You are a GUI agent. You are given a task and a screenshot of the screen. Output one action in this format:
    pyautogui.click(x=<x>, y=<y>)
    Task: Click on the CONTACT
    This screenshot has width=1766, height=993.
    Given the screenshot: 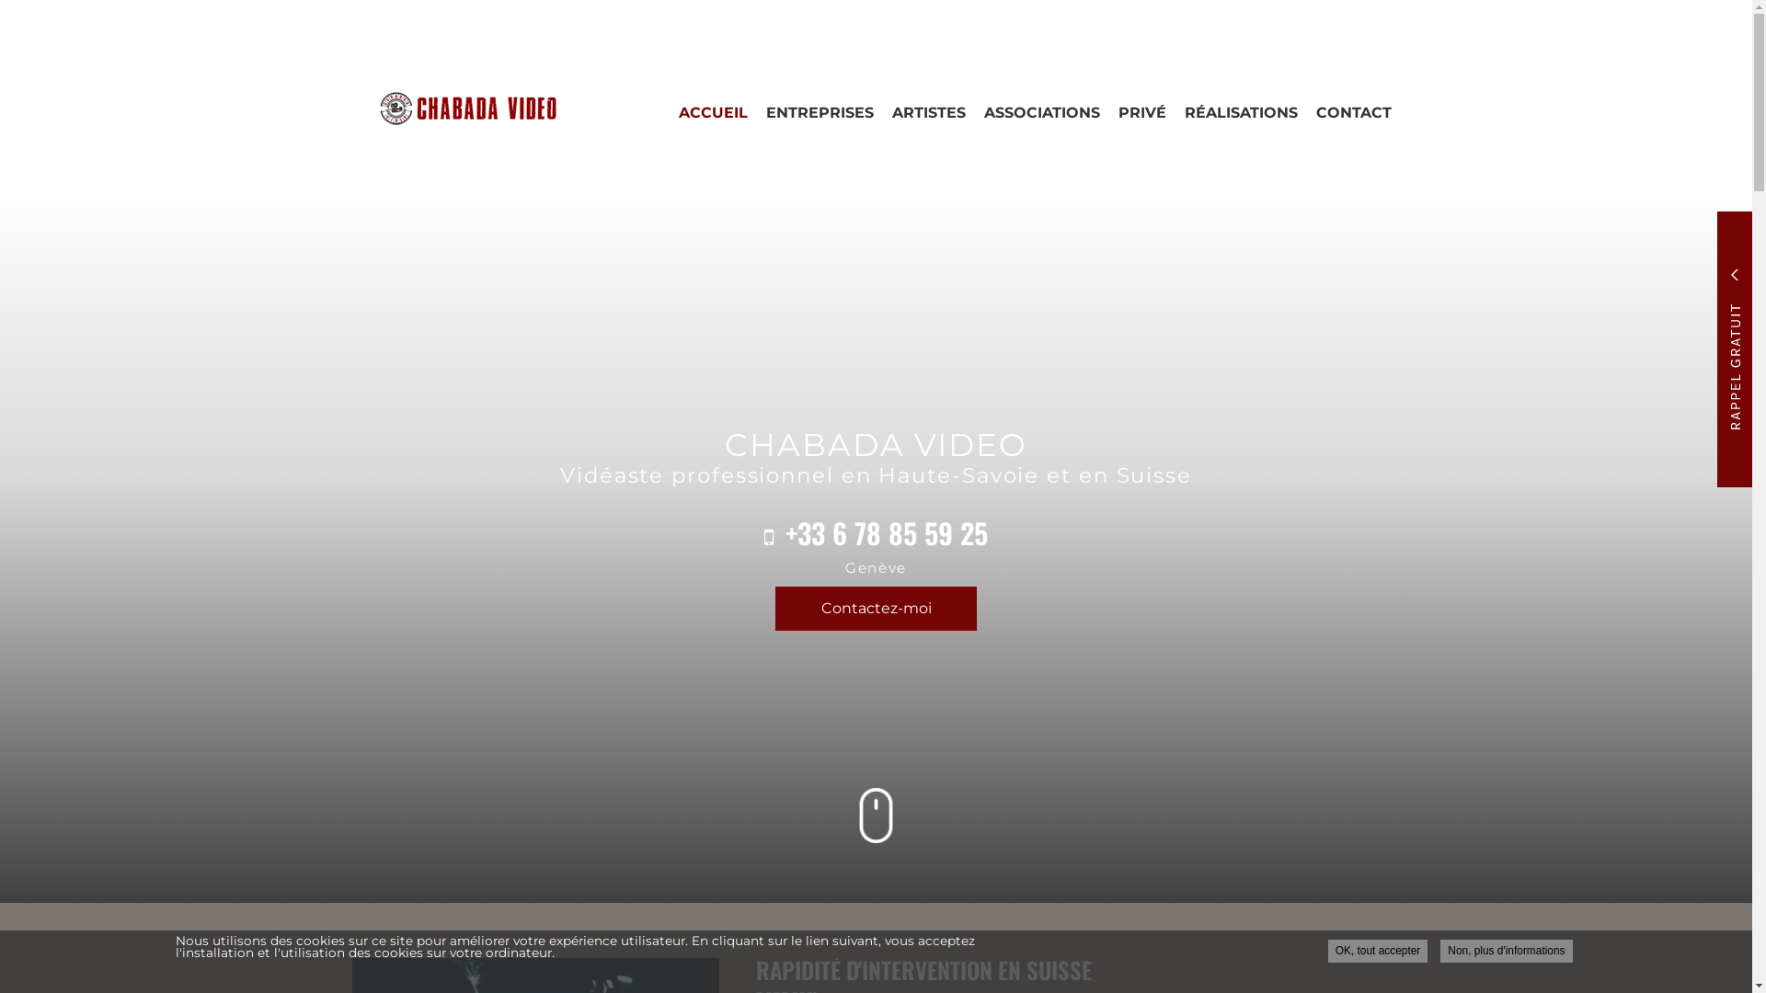 What is the action you would take?
    pyautogui.click(x=1353, y=112)
    